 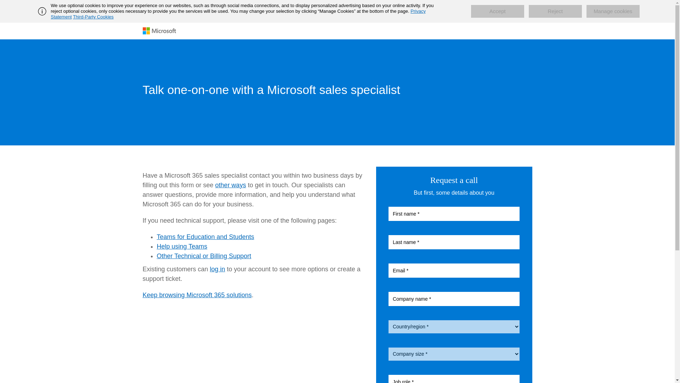 What do you see at coordinates (203, 256) in the screenshot?
I see `Other Technical or Billing Support` at bounding box center [203, 256].